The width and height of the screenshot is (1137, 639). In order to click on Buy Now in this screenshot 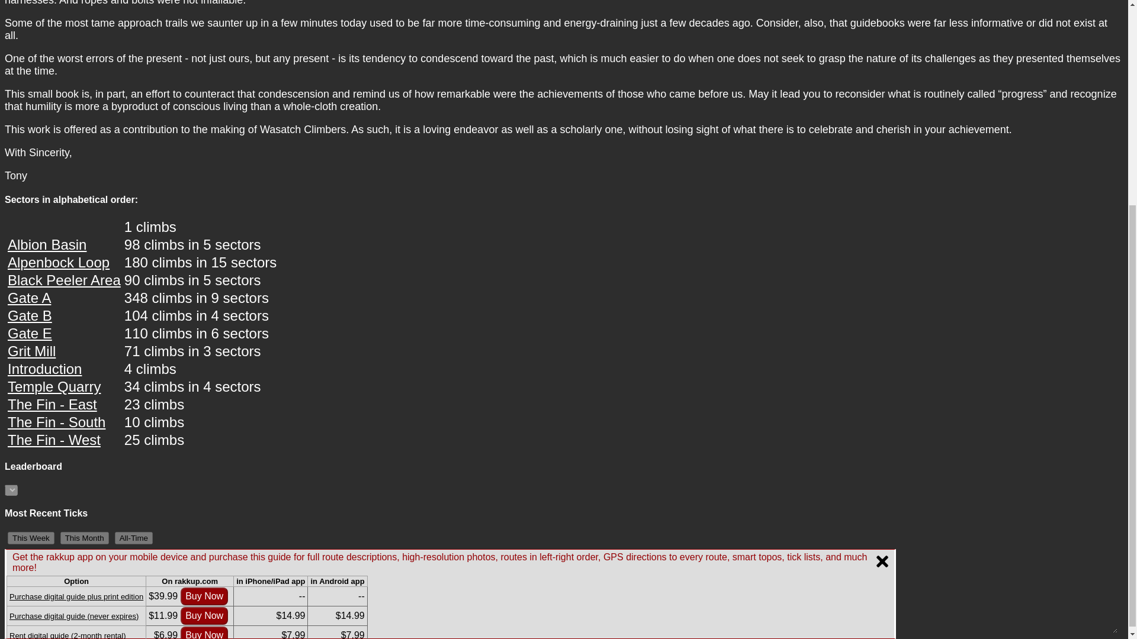, I will do `click(204, 298)`.